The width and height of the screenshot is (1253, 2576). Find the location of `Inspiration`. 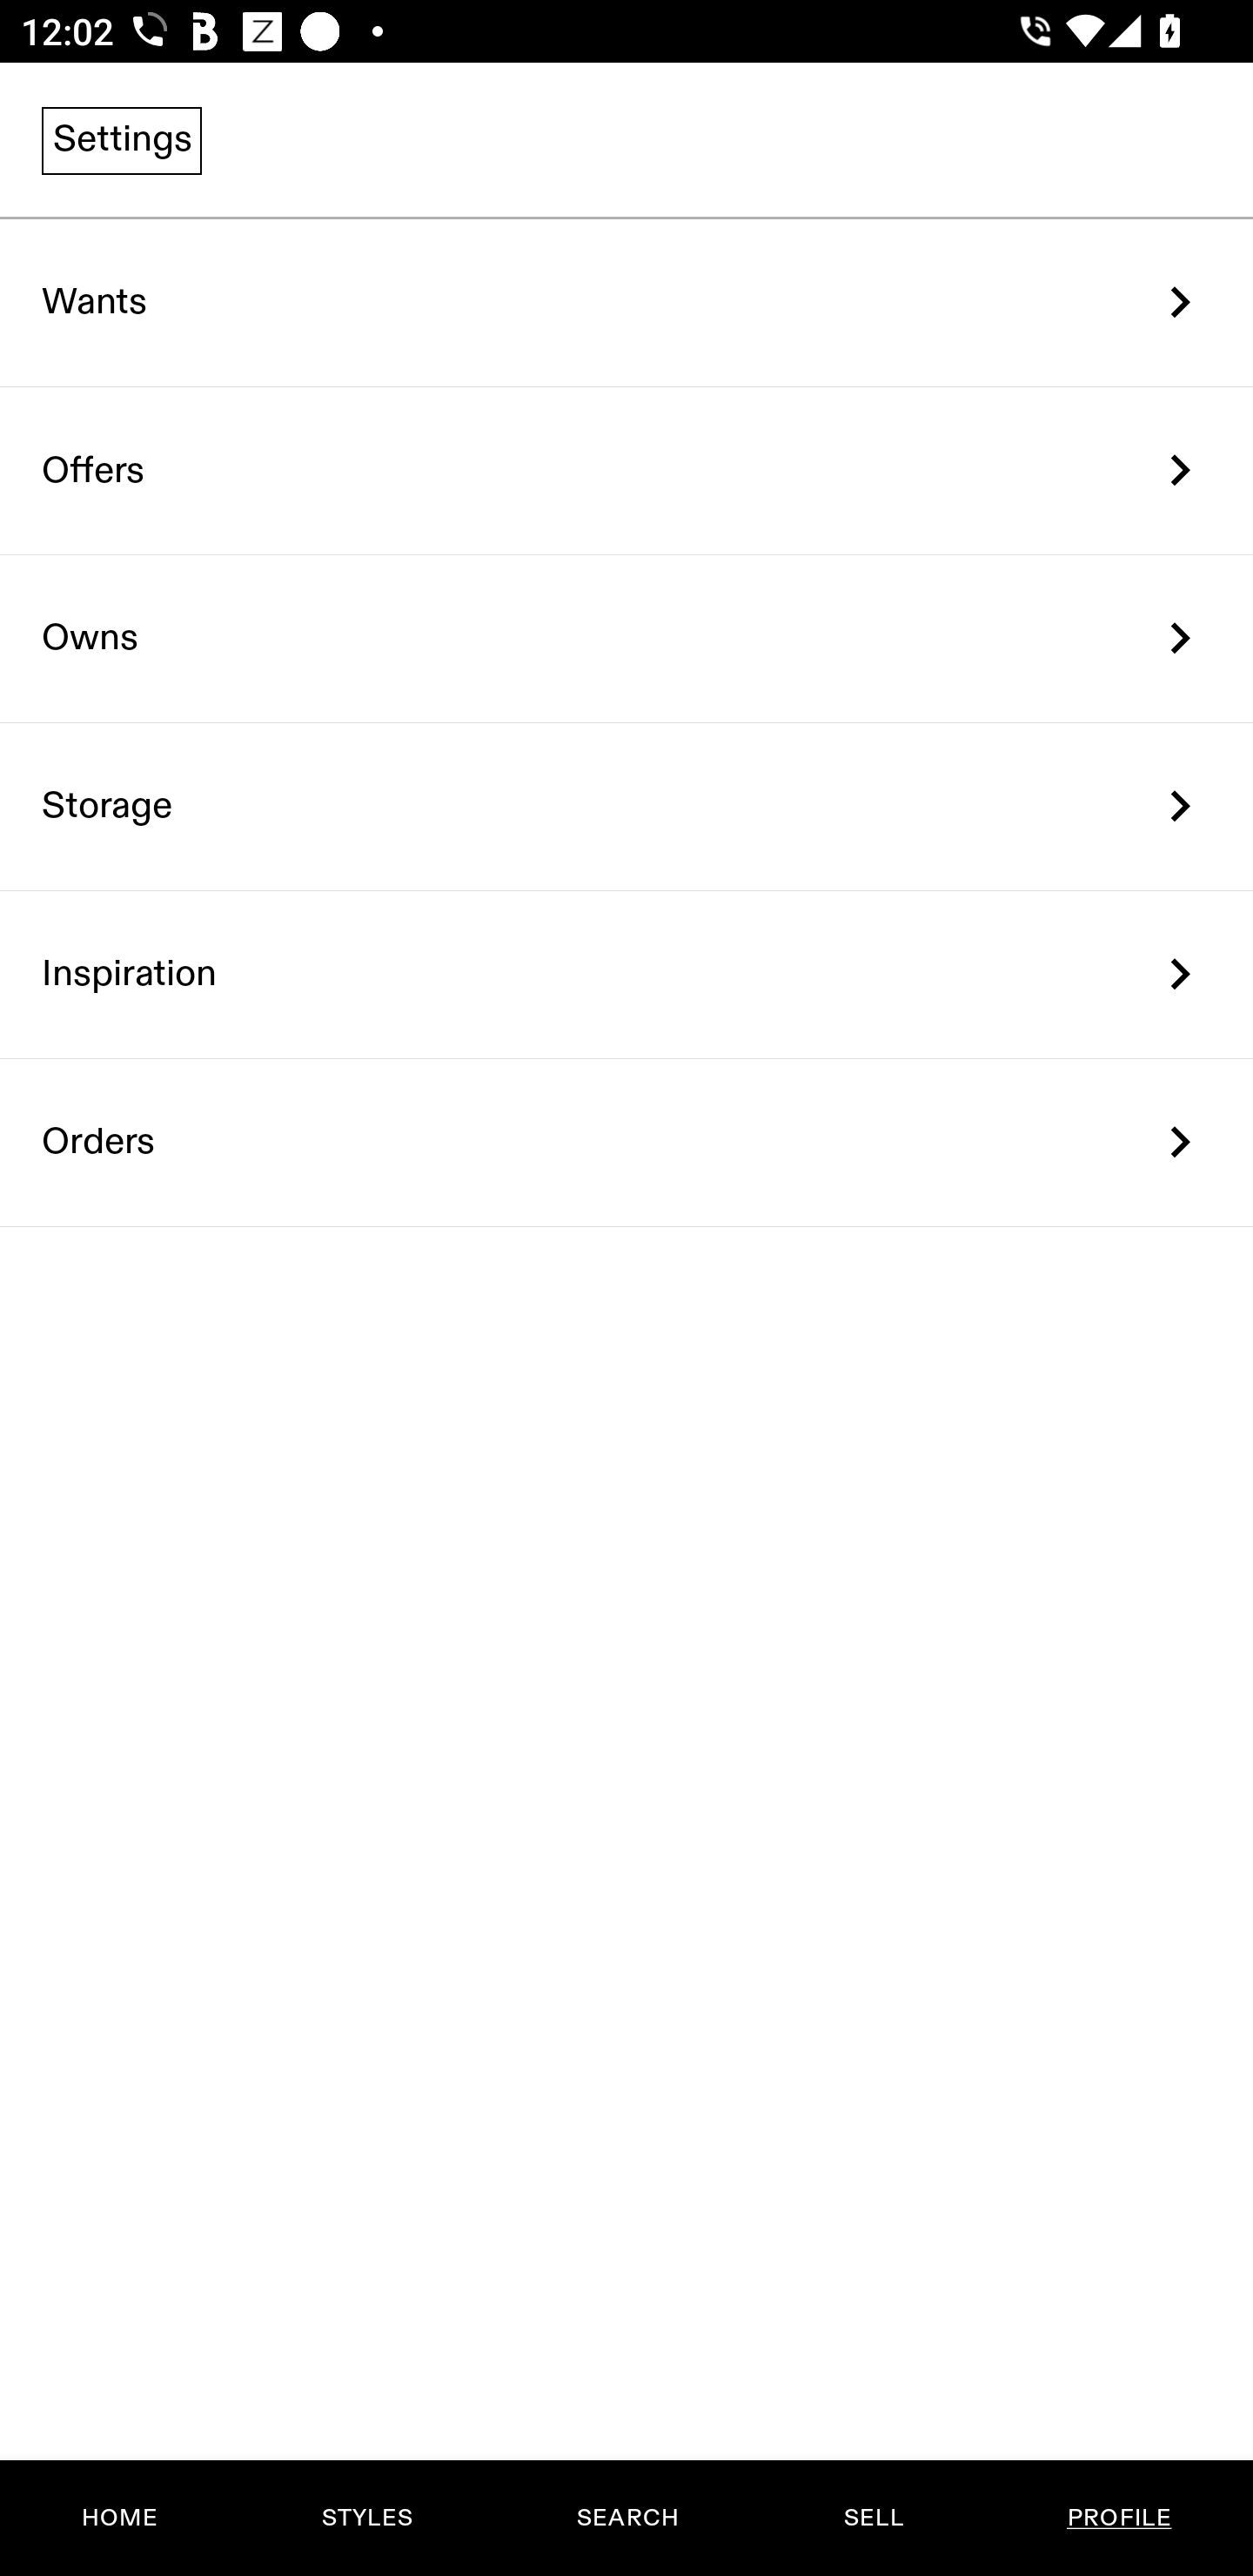

Inspiration is located at coordinates (626, 975).